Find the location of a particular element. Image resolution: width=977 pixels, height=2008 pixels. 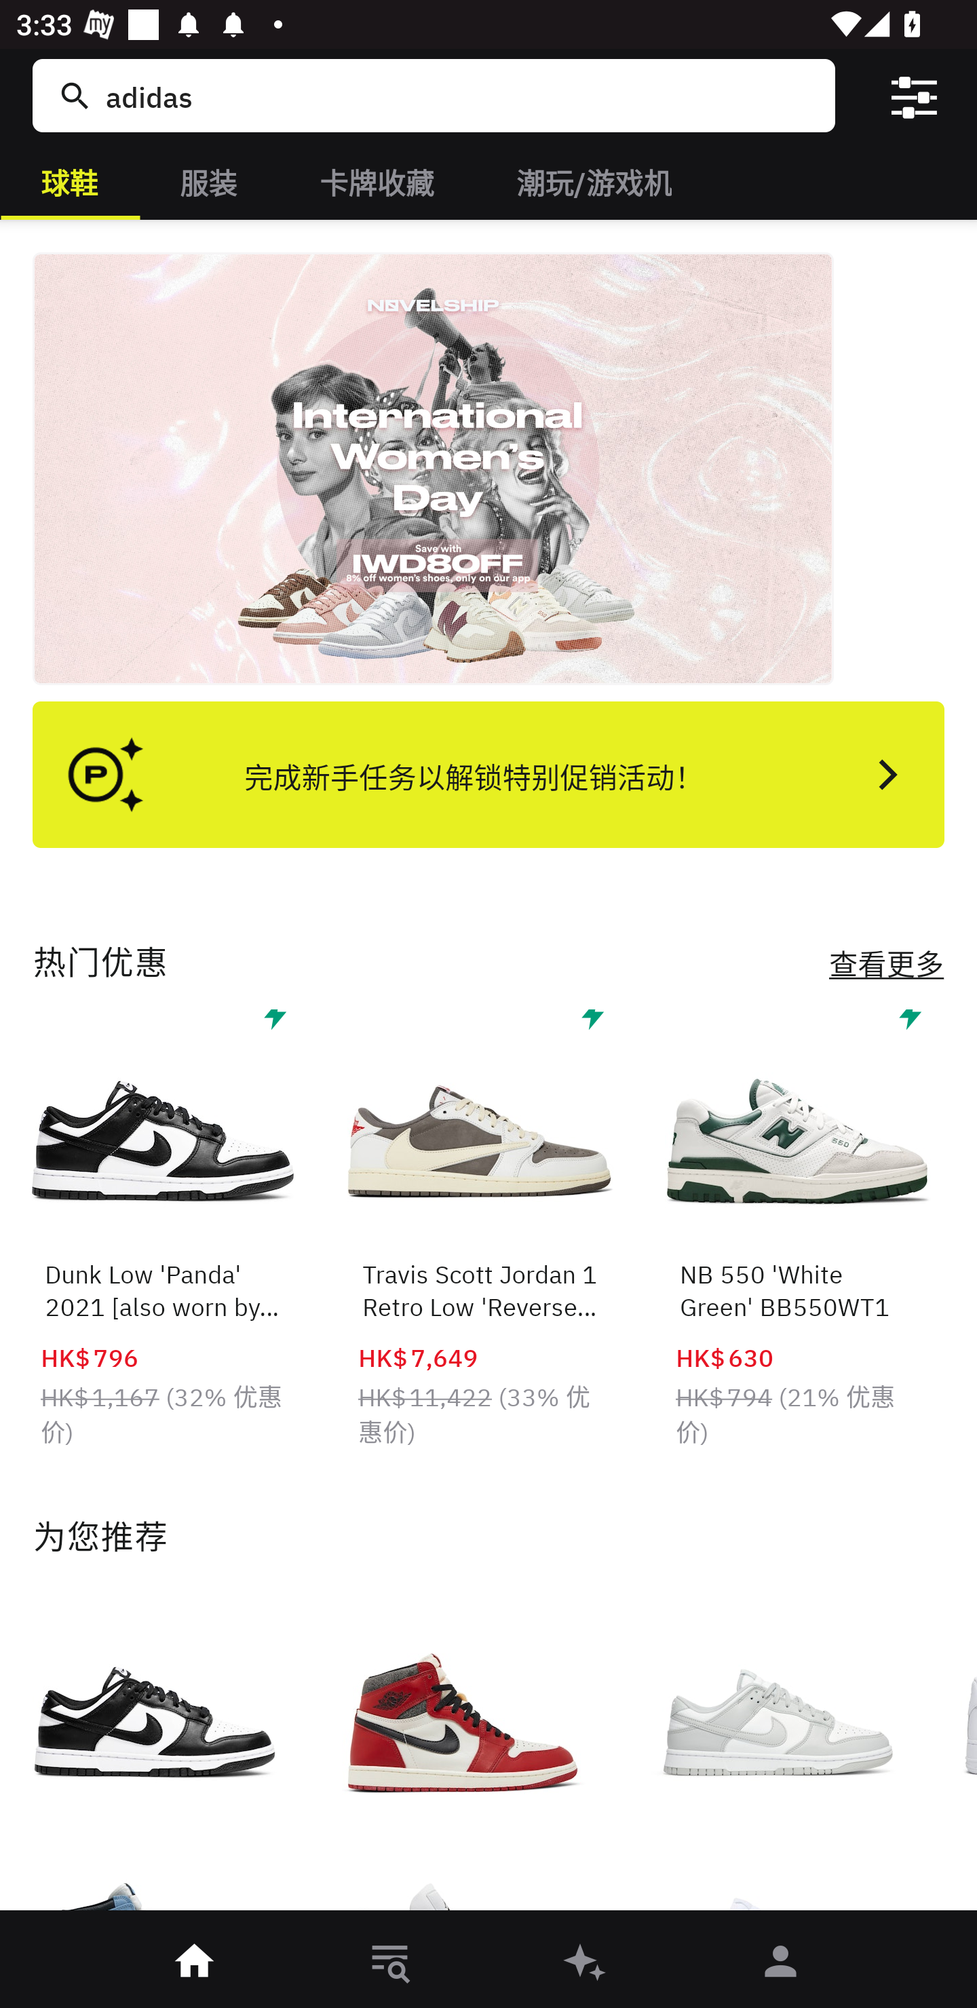

󰋜 is located at coordinates (195, 1963).